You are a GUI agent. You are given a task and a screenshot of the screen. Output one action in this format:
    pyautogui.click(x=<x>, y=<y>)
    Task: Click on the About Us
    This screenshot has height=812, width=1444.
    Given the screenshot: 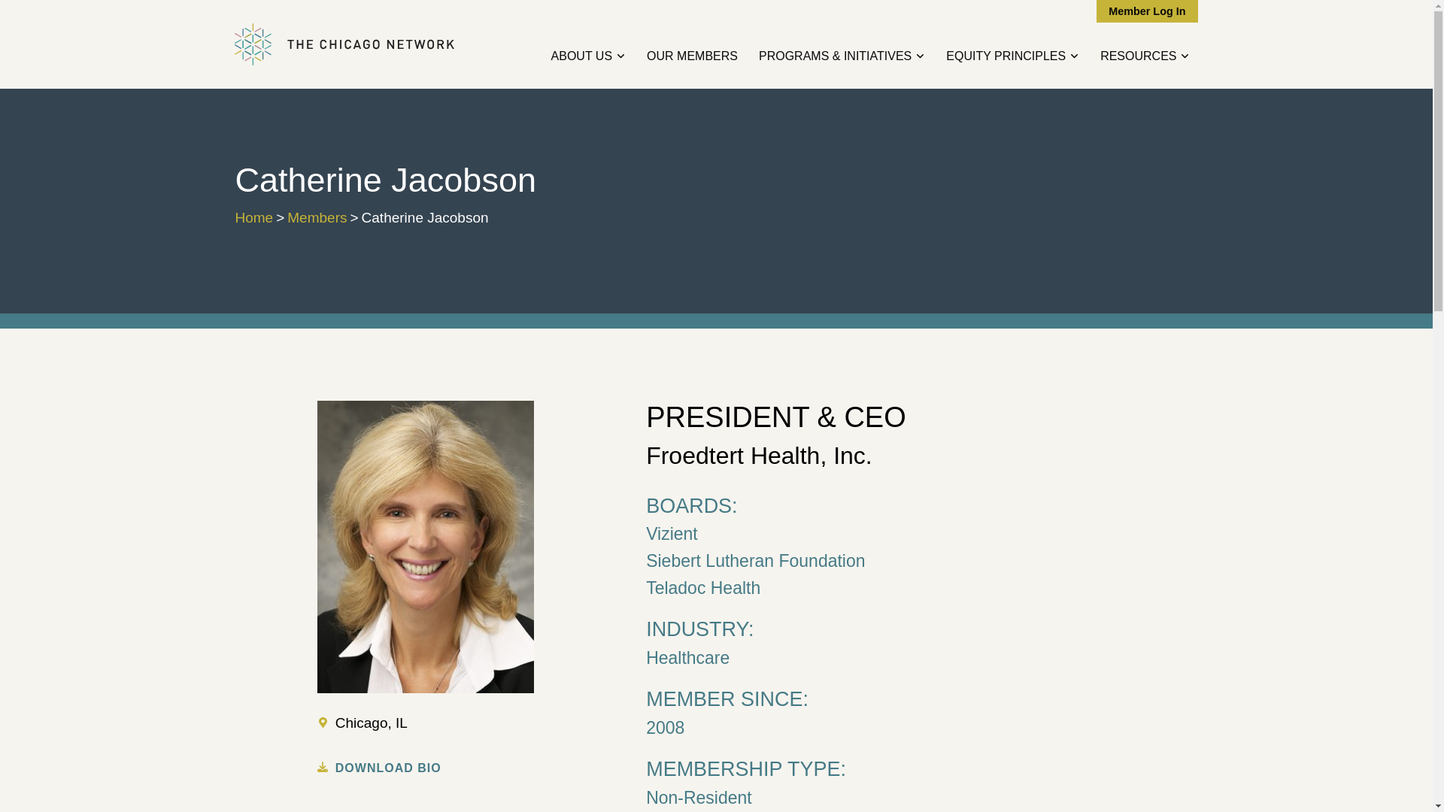 What is the action you would take?
    pyautogui.click(x=588, y=56)
    